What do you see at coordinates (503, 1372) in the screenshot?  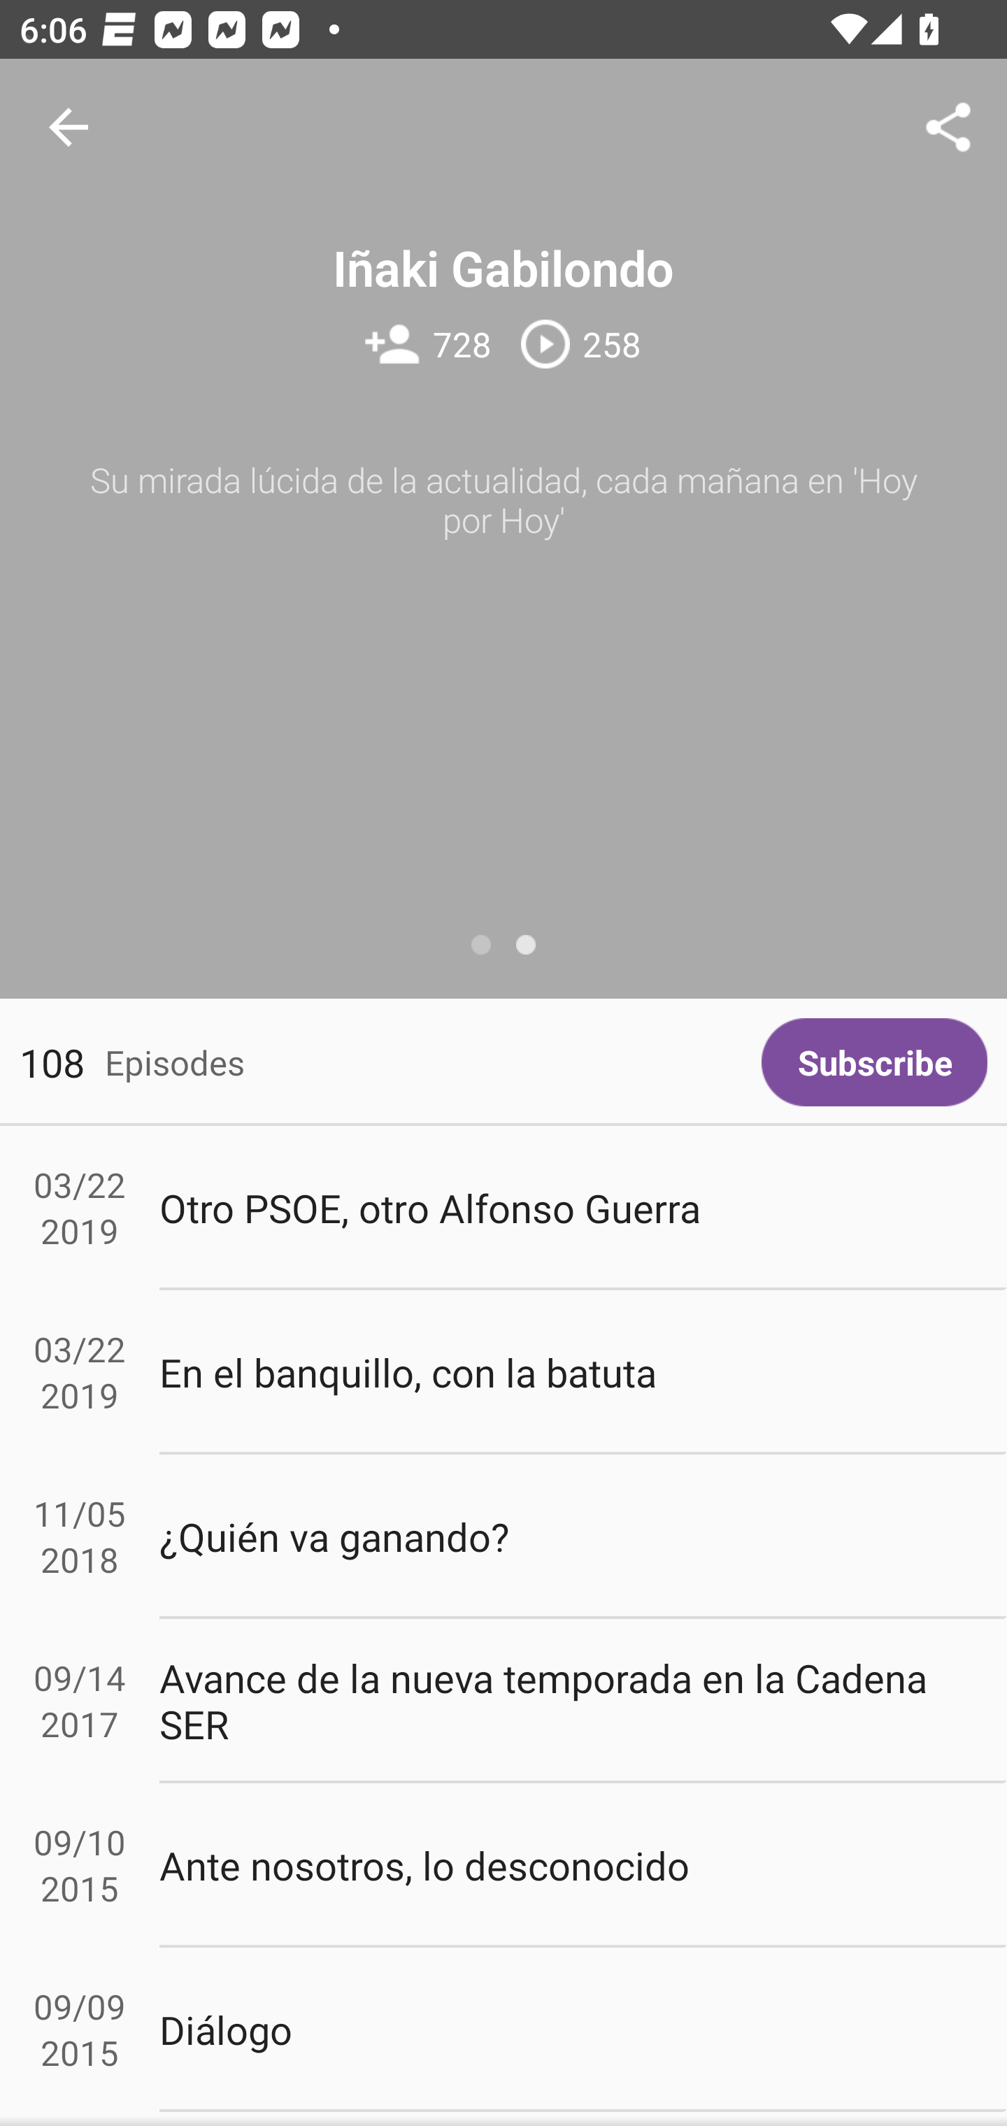 I see `03/22 2019 En el banquillo, con la batuta` at bounding box center [503, 1372].